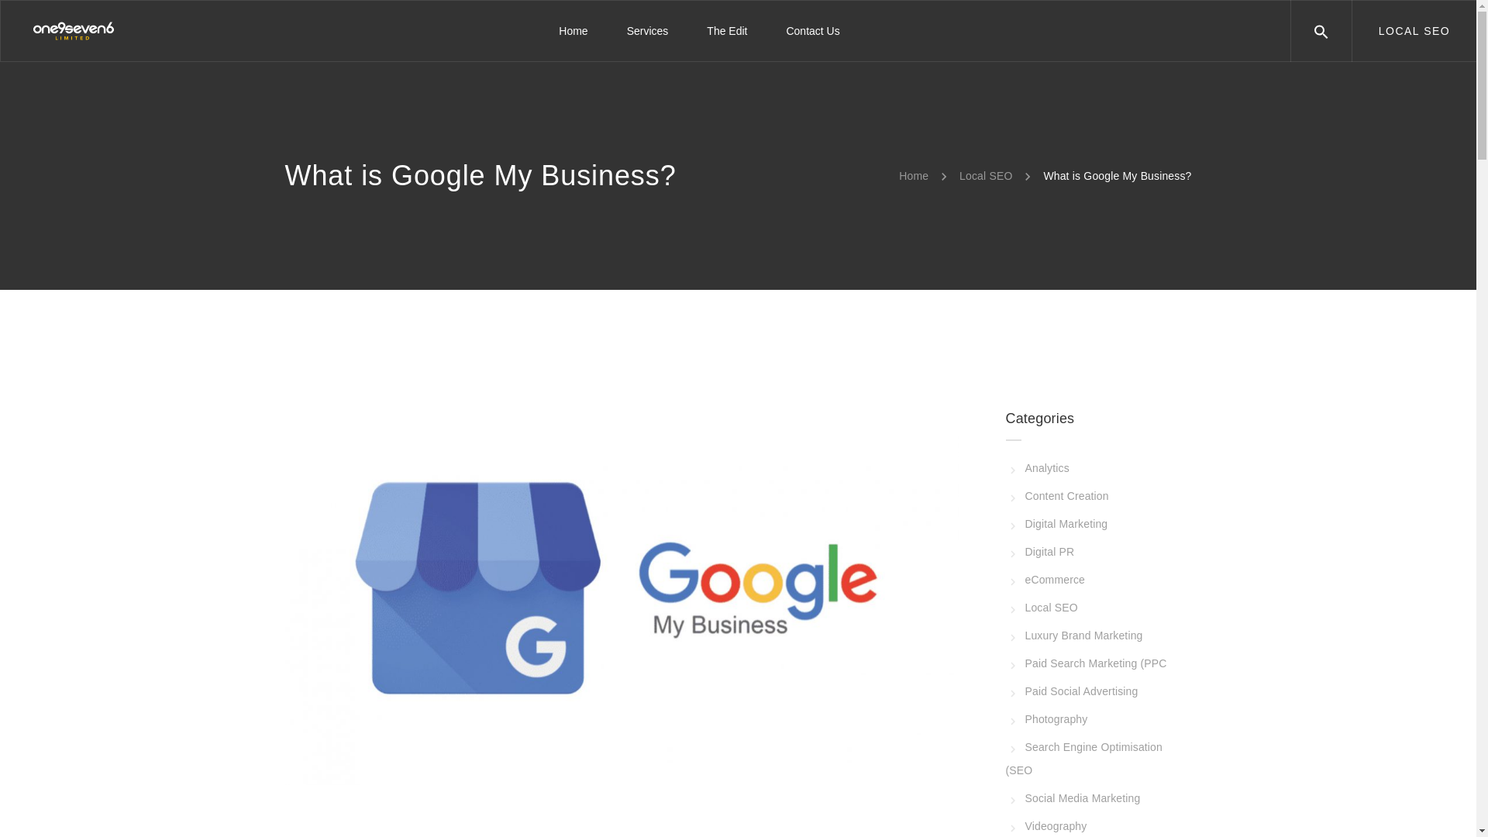 This screenshot has width=1488, height=837. Describe the element at coordinates (727, 31) in the screenshot. I see `The Edit` at that location.